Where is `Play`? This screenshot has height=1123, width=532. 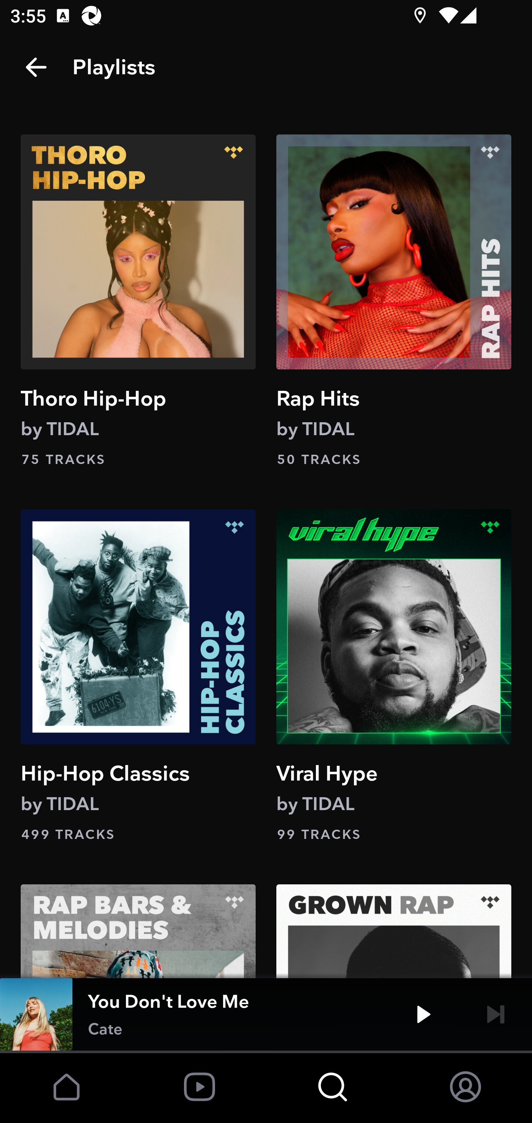
Play is located at coordinates (423, 1014).